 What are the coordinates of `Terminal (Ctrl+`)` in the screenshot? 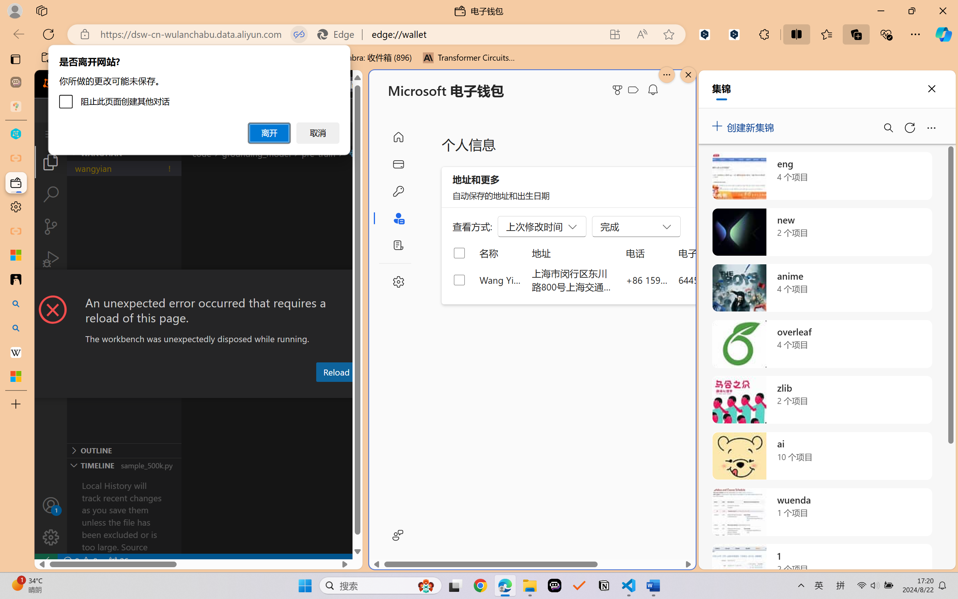 It's located at (382, 390).